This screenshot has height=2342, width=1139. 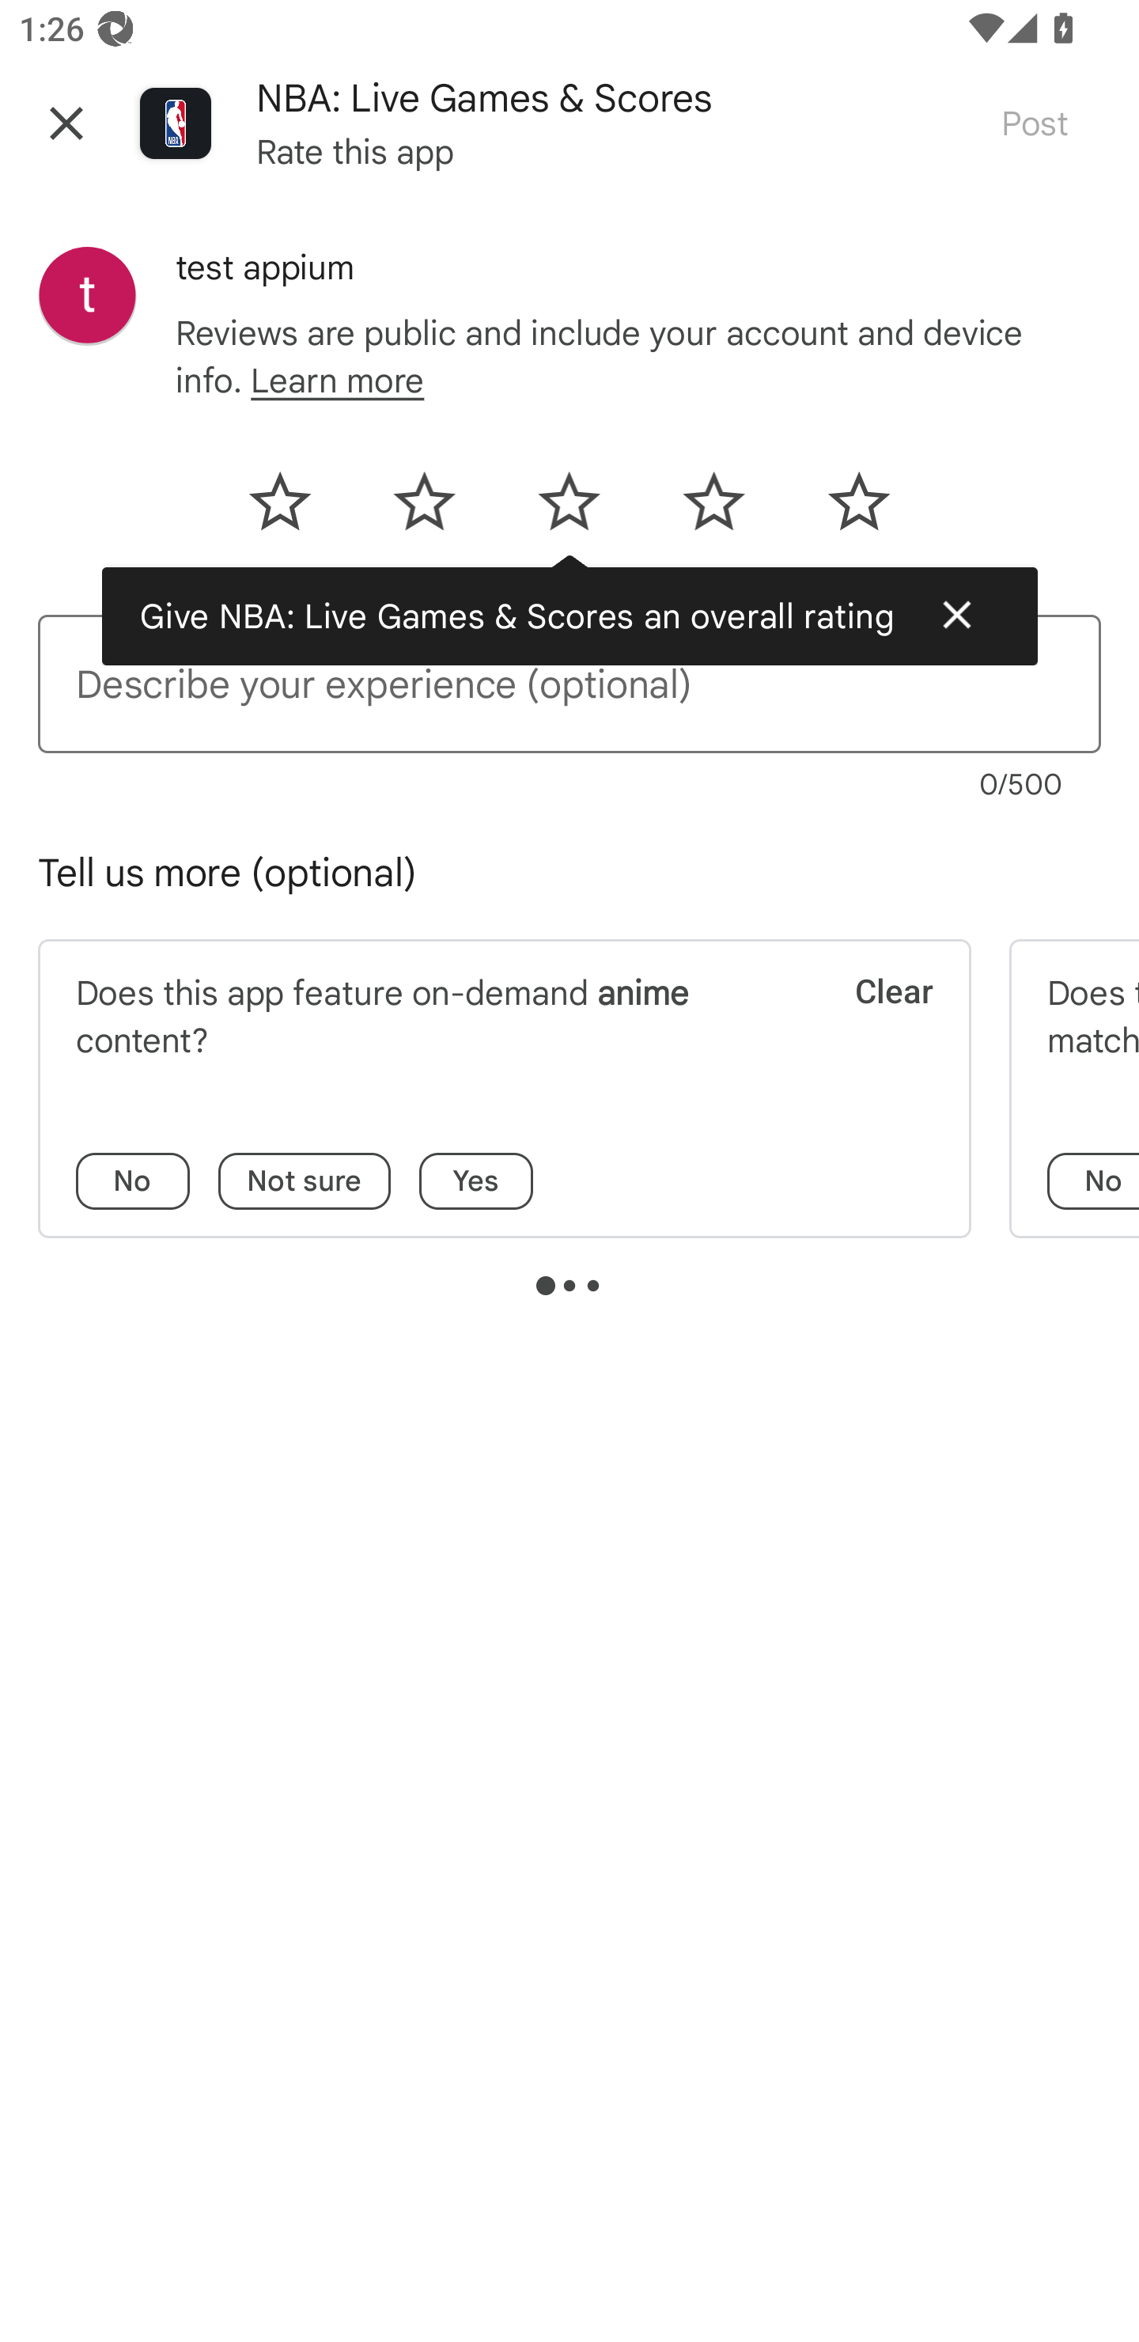 I want to click on Clear, so click(x=876, y=1024).